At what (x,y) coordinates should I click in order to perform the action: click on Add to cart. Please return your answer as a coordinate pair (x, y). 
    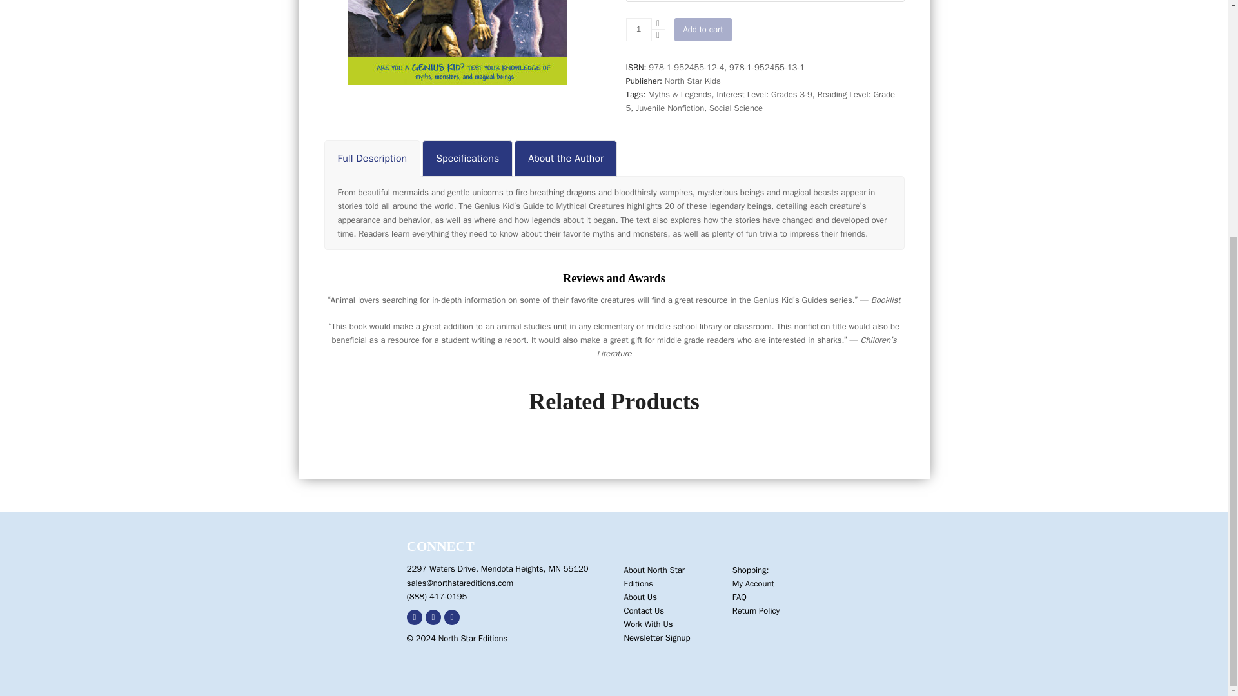
    Looking at the image, I should click on (703, 30).